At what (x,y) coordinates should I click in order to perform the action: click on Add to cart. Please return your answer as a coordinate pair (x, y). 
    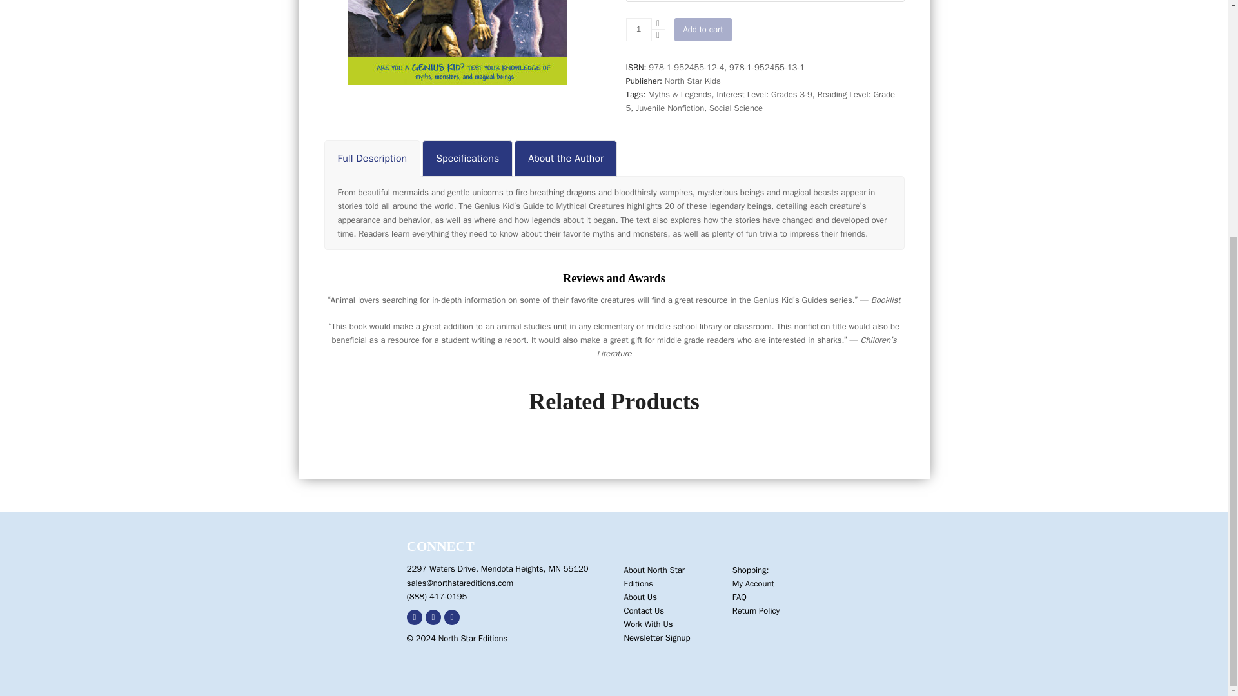
    Looking at the image, I should click on (703, 30).